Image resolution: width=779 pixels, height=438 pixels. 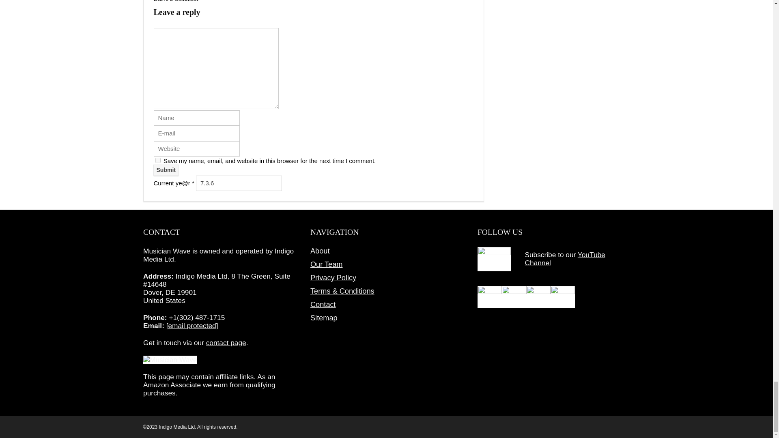 I want to click on yes, so click(x=157, y=160).